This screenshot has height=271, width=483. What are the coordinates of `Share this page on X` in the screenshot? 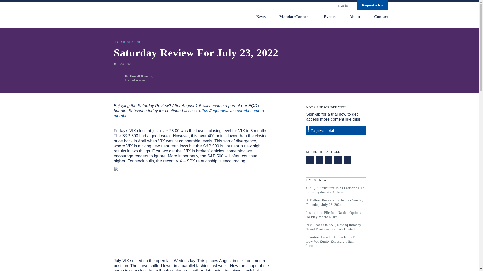 It's located at (319, 160).